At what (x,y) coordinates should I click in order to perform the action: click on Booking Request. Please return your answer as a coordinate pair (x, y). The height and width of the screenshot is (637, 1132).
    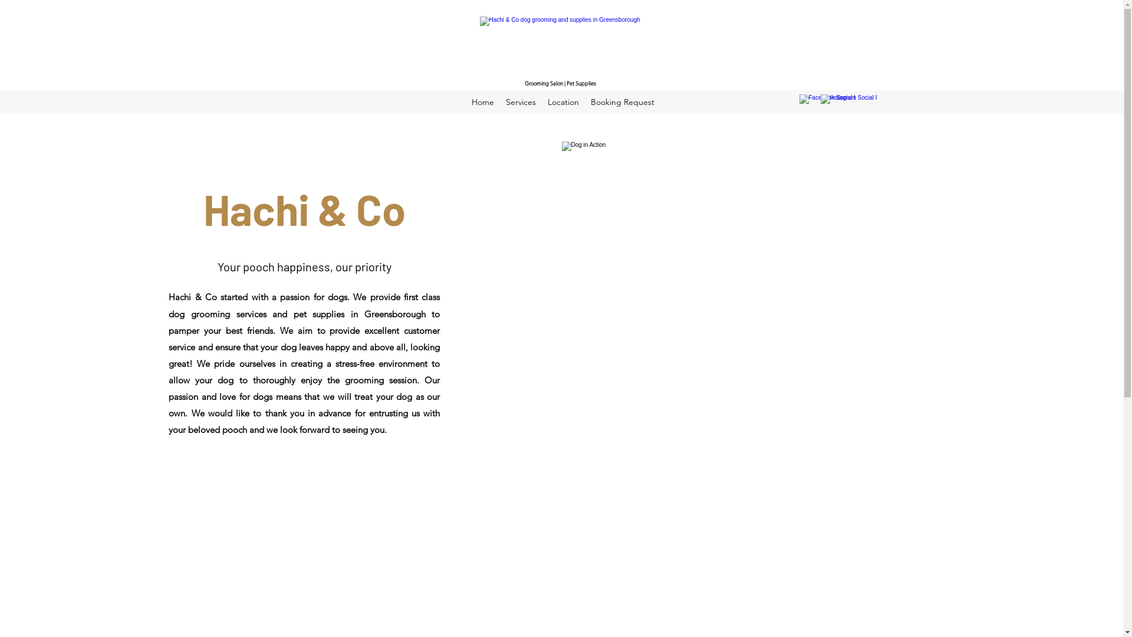
    Looking at the image, I should click on (623, 102).